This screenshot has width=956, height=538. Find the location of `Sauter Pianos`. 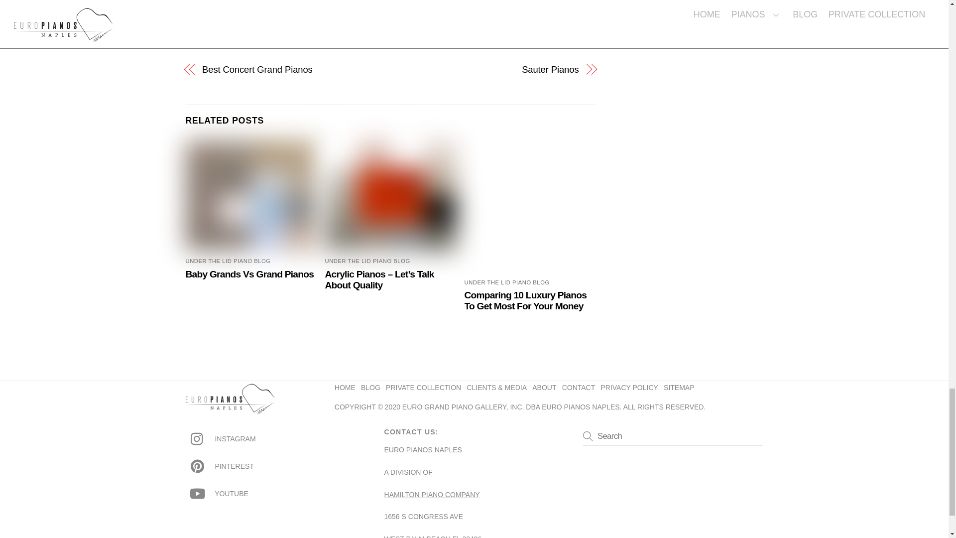

Sauter Pianos is located at coordinates (490, 70).